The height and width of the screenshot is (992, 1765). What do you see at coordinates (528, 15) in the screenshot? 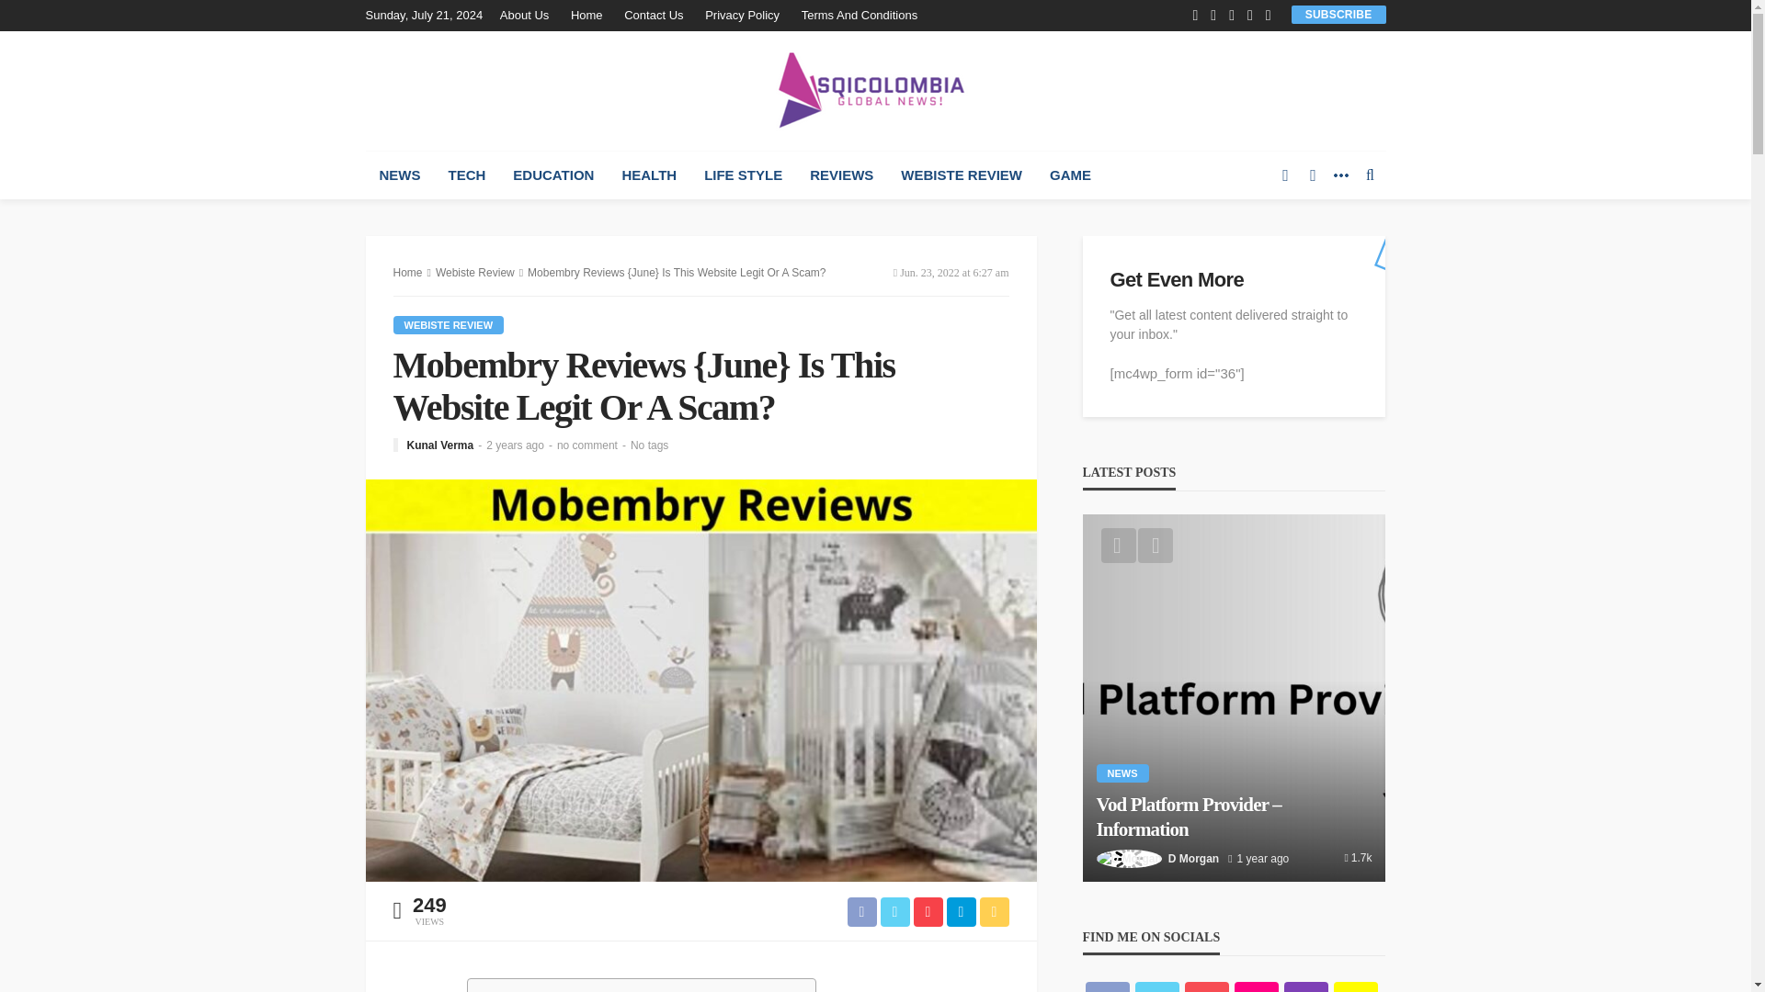
I see `About Us` at bounding box center [528, 15].